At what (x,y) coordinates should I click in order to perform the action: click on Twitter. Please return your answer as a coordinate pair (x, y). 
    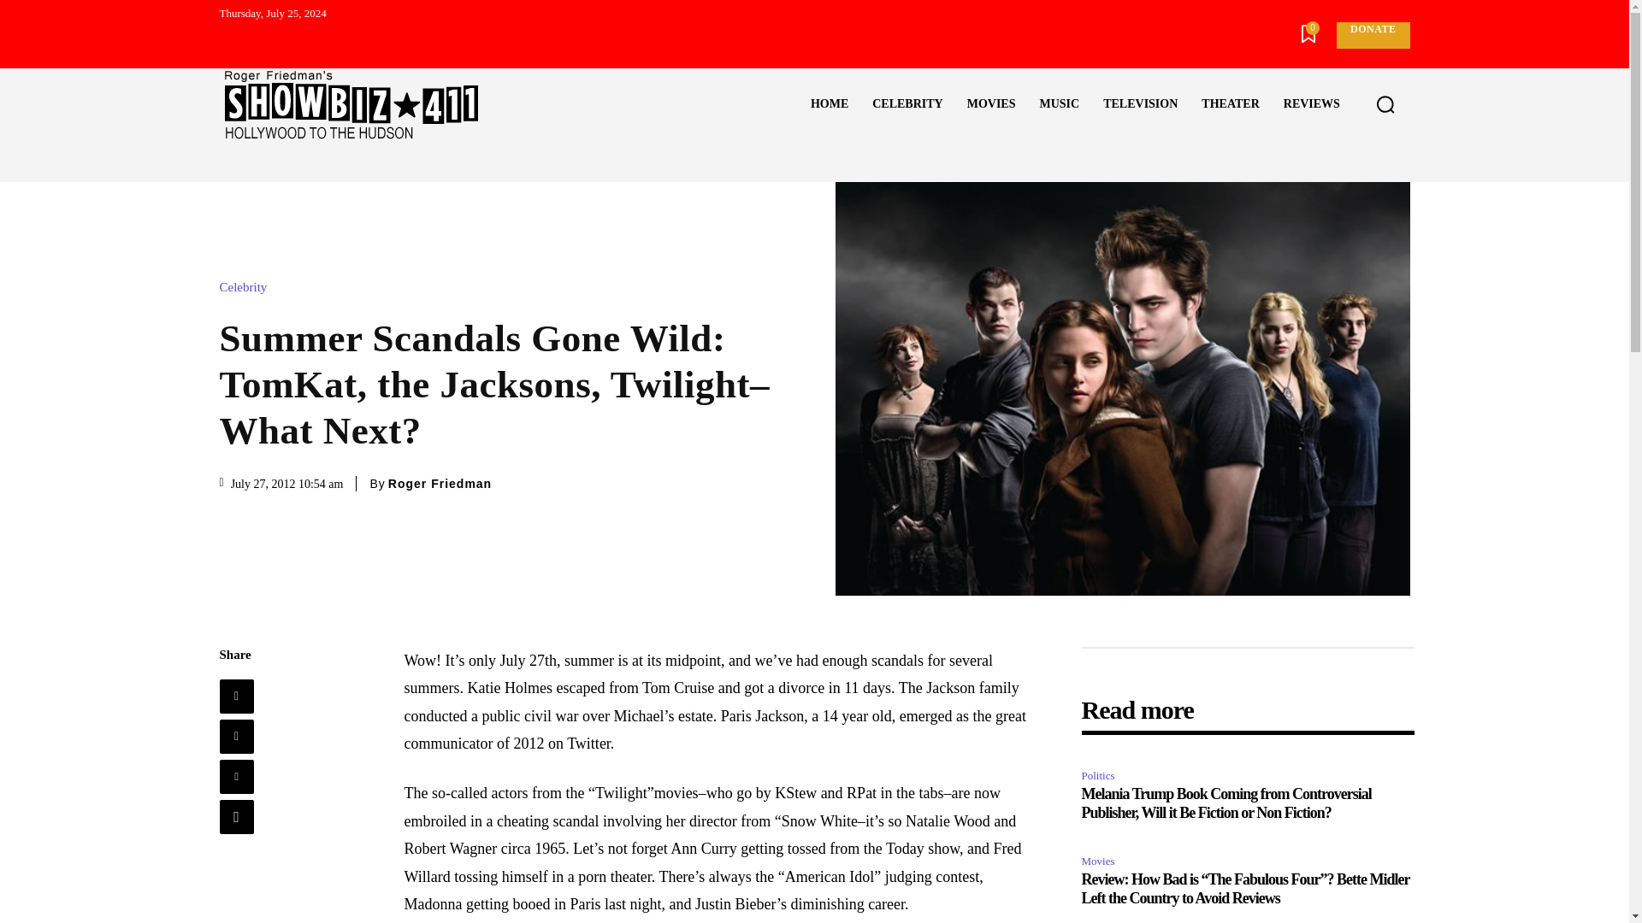
    Looking at the image, I should click on (235, 737).